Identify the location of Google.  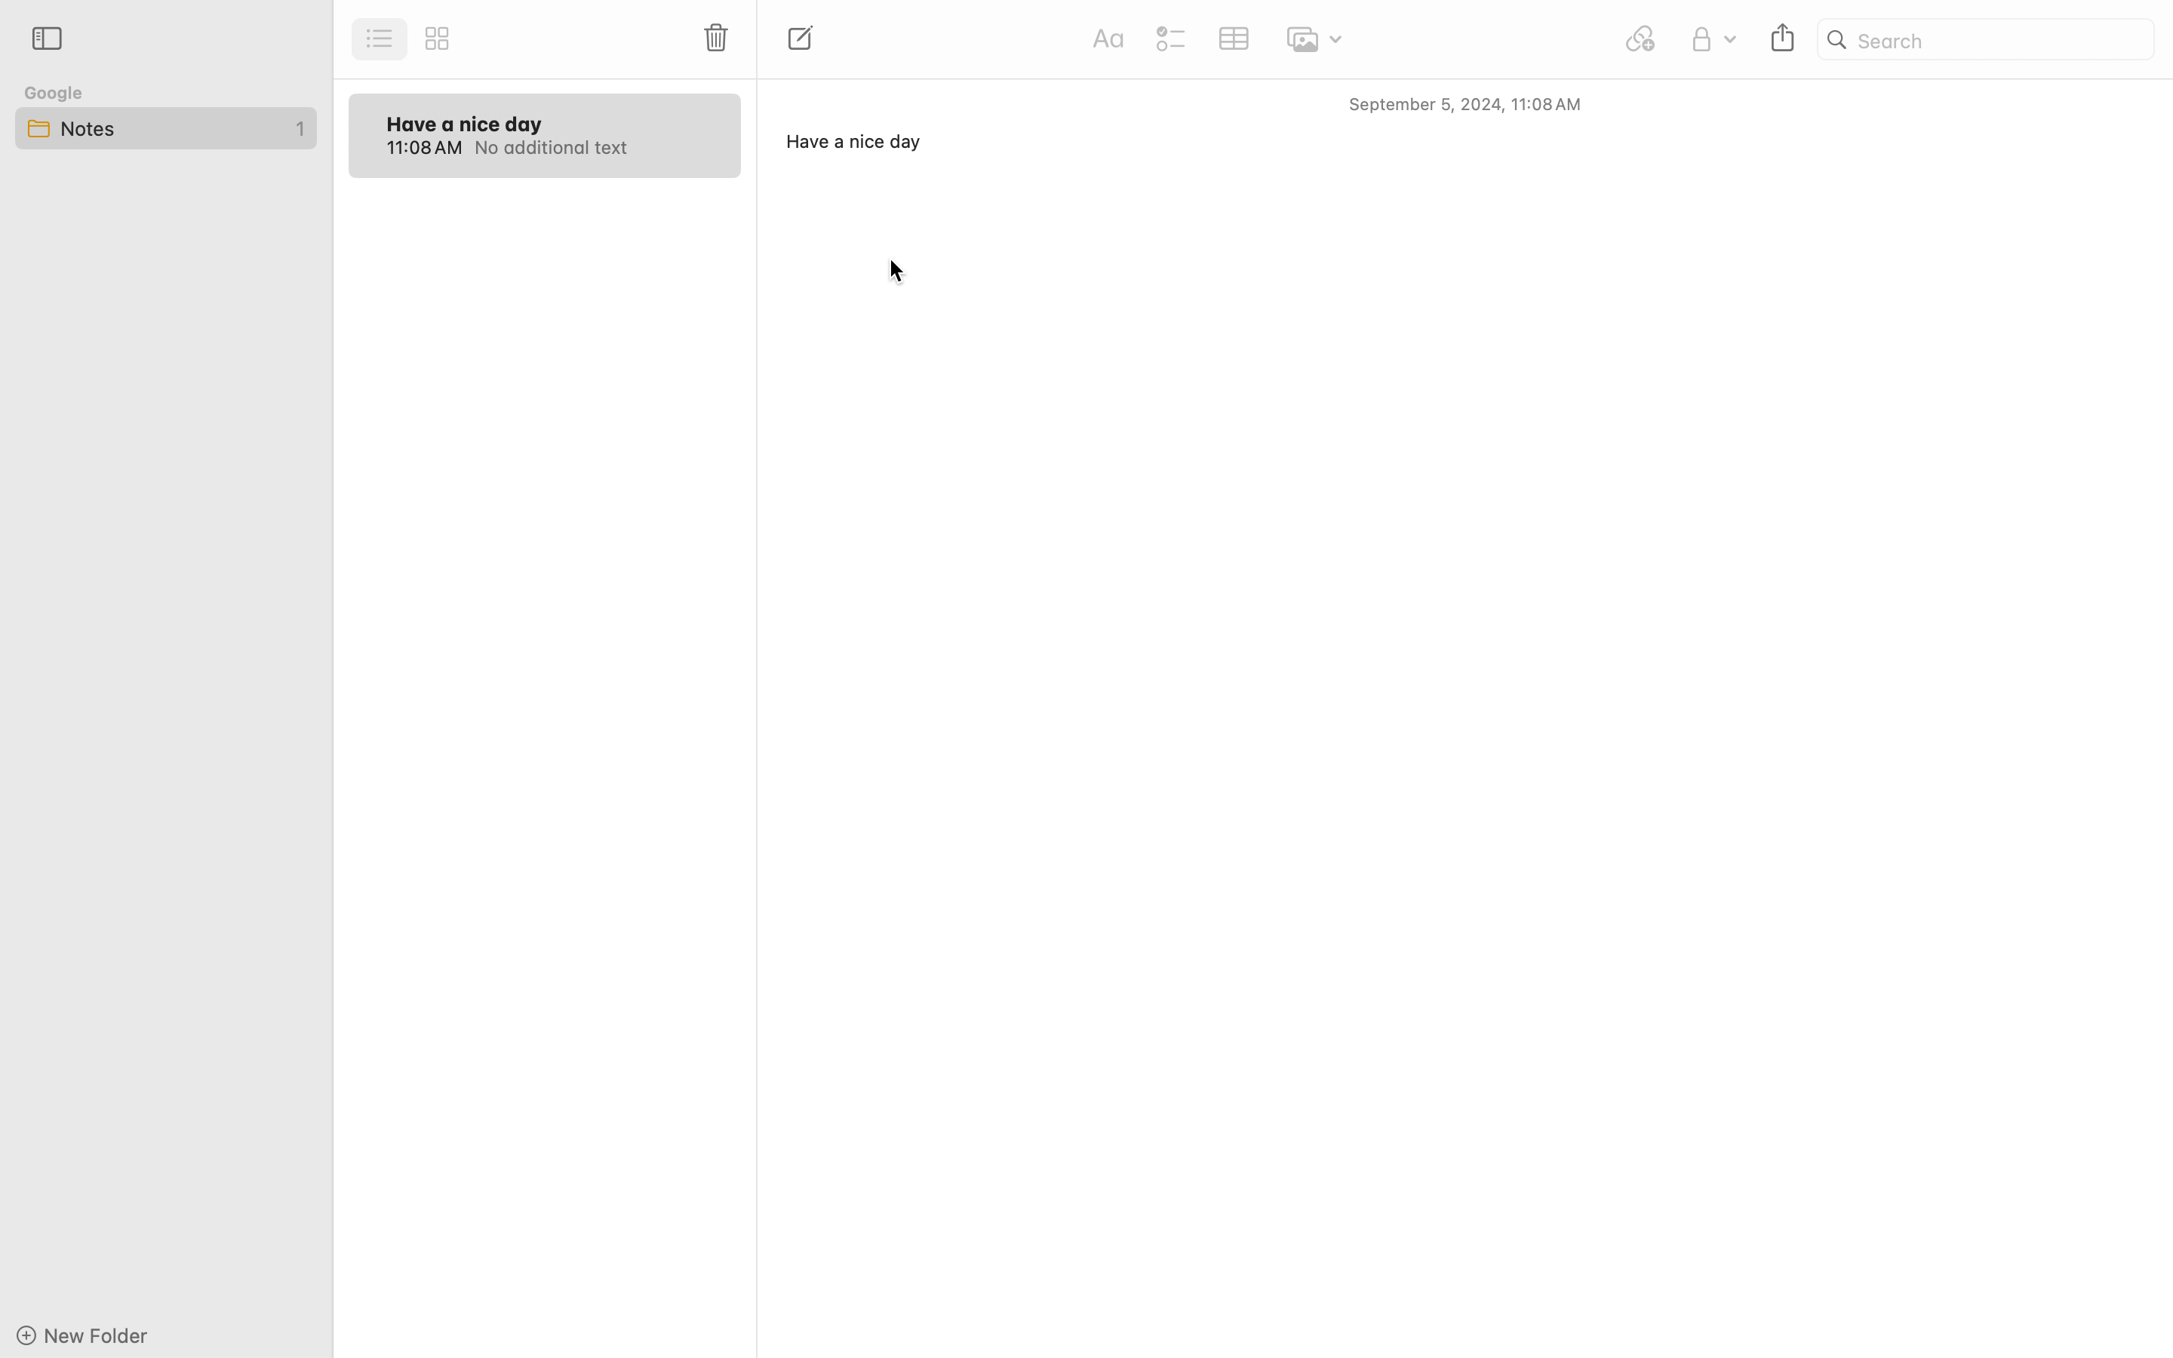
(54, 92).